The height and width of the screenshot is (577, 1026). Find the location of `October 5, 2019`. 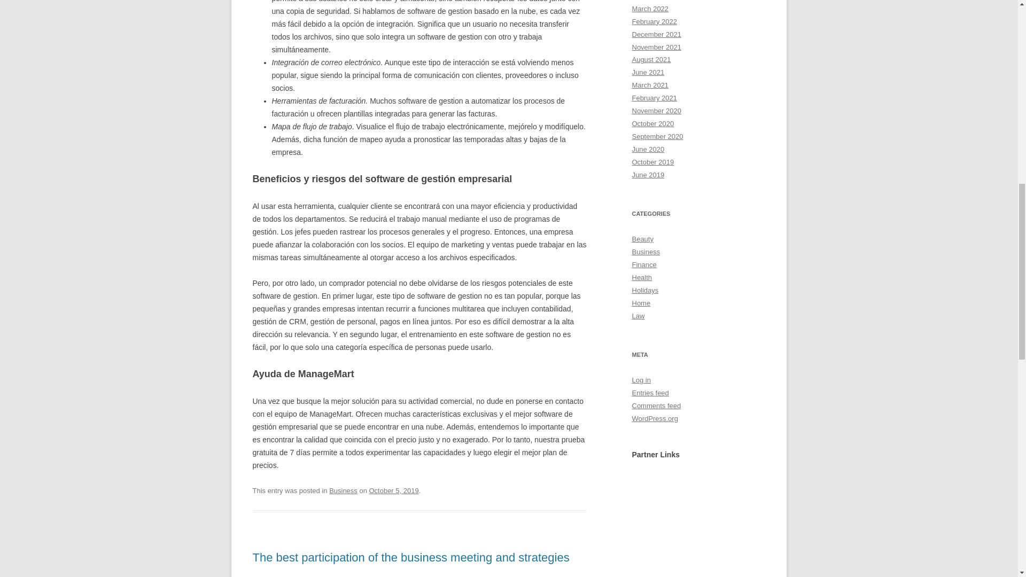

October 5, 2019 is located at coordinates (393, 490).